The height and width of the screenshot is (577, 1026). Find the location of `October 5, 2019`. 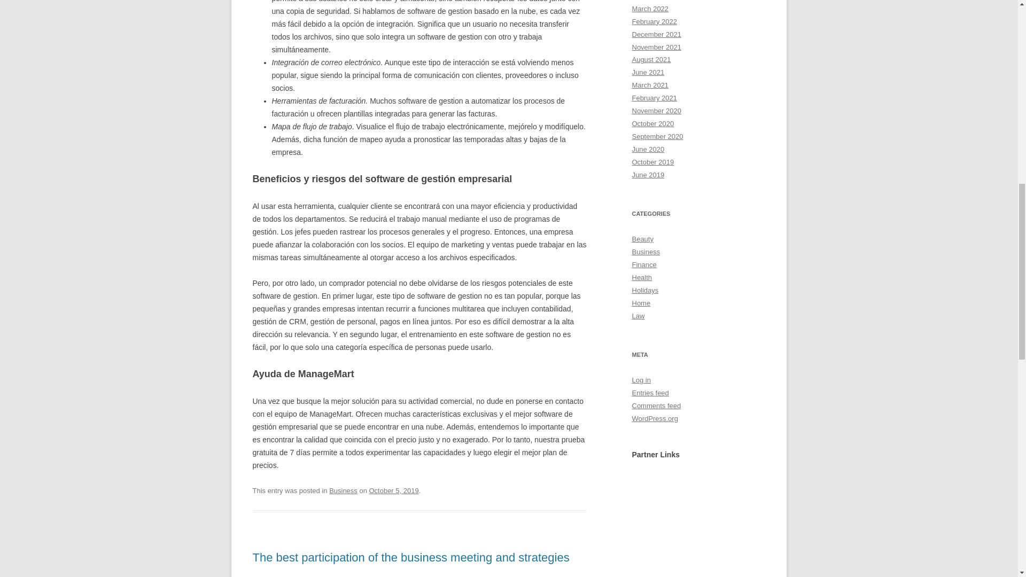

October 5, 2019 is located at coordinates (393, 490).